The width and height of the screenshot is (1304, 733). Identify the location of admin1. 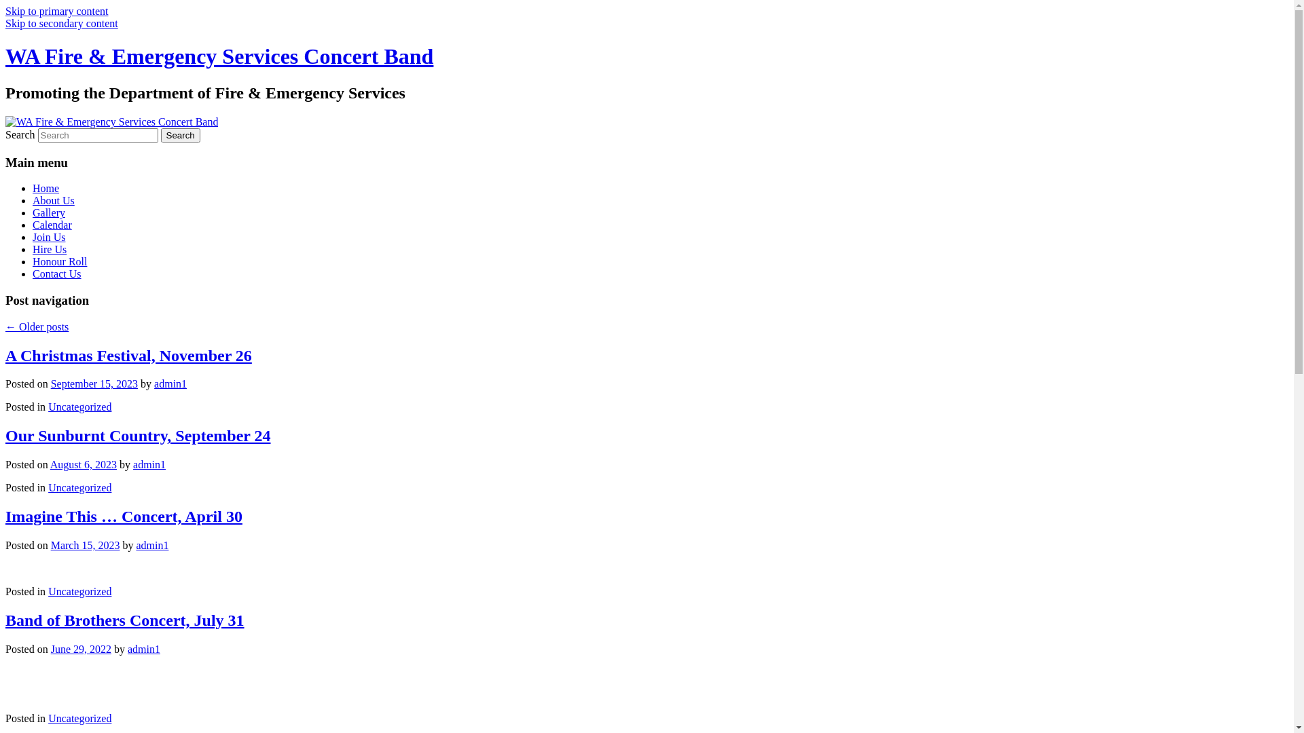
(170, 384).